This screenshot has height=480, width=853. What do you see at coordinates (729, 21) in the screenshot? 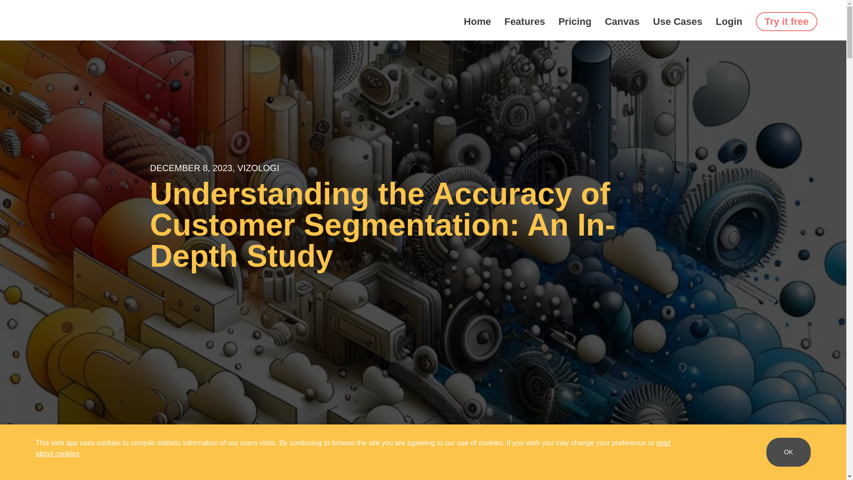
I see `Login` at bounding box center [729, 21].